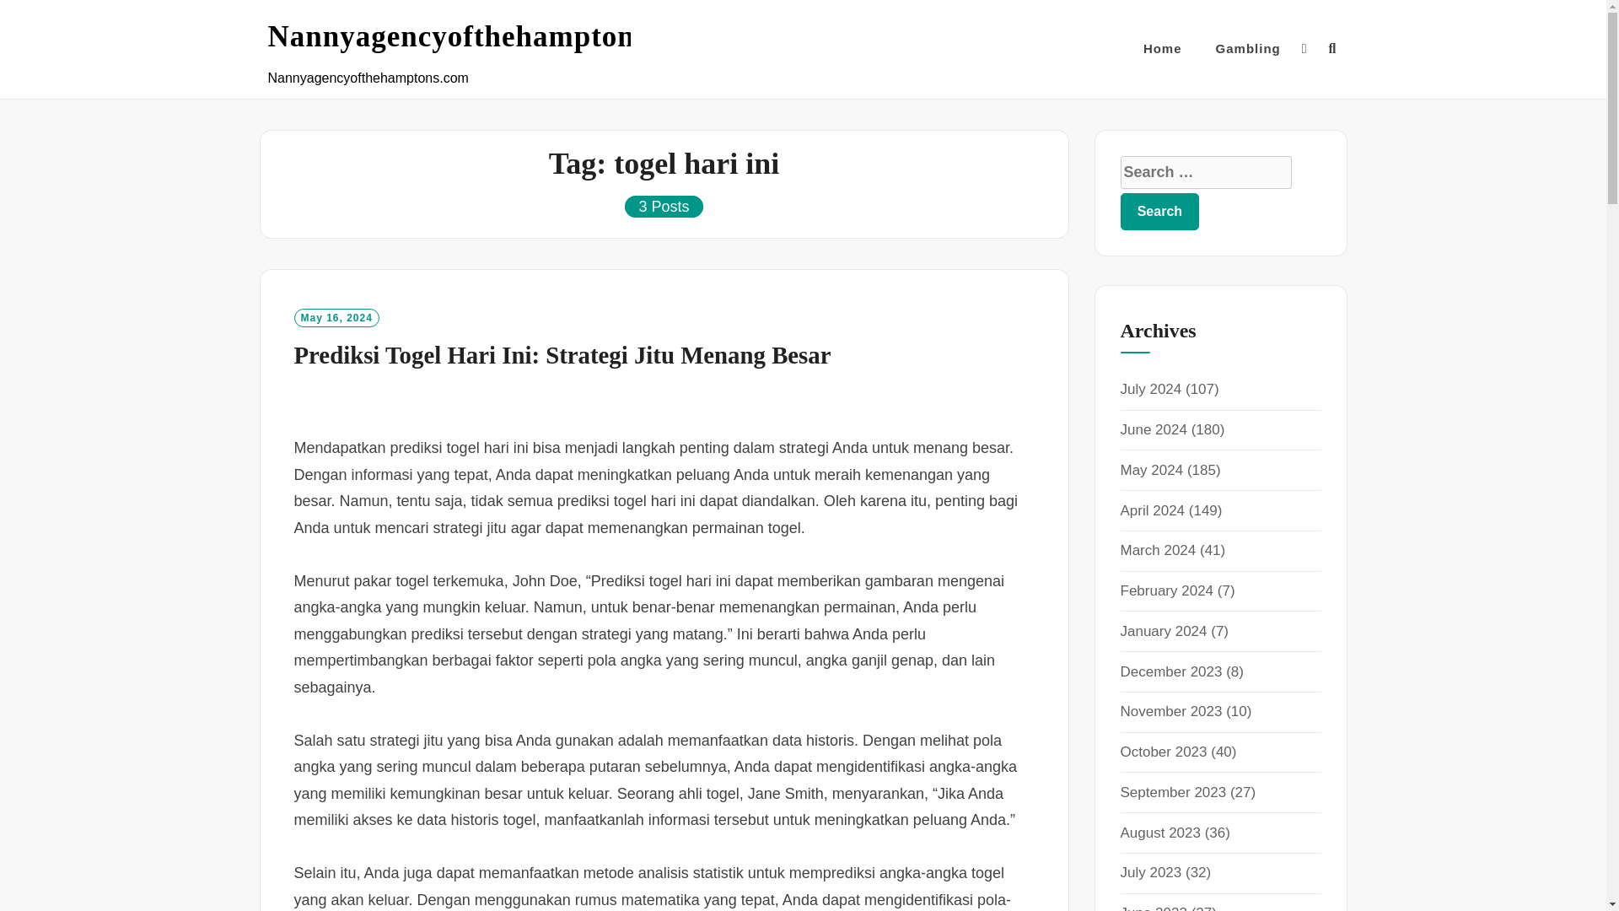 The image size is (1619, 911). What do you see at coordinates (1154, 430) in the screenshot?
I see `June 2024` at bounding box center [1154, 430].